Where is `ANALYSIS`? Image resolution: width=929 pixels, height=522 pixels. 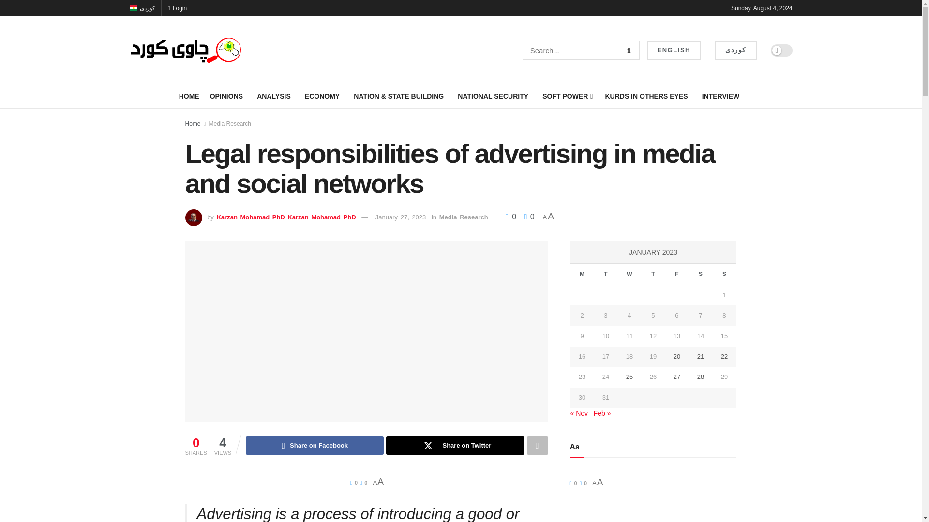 ANALYSIS is located at coordinates (276, 96).